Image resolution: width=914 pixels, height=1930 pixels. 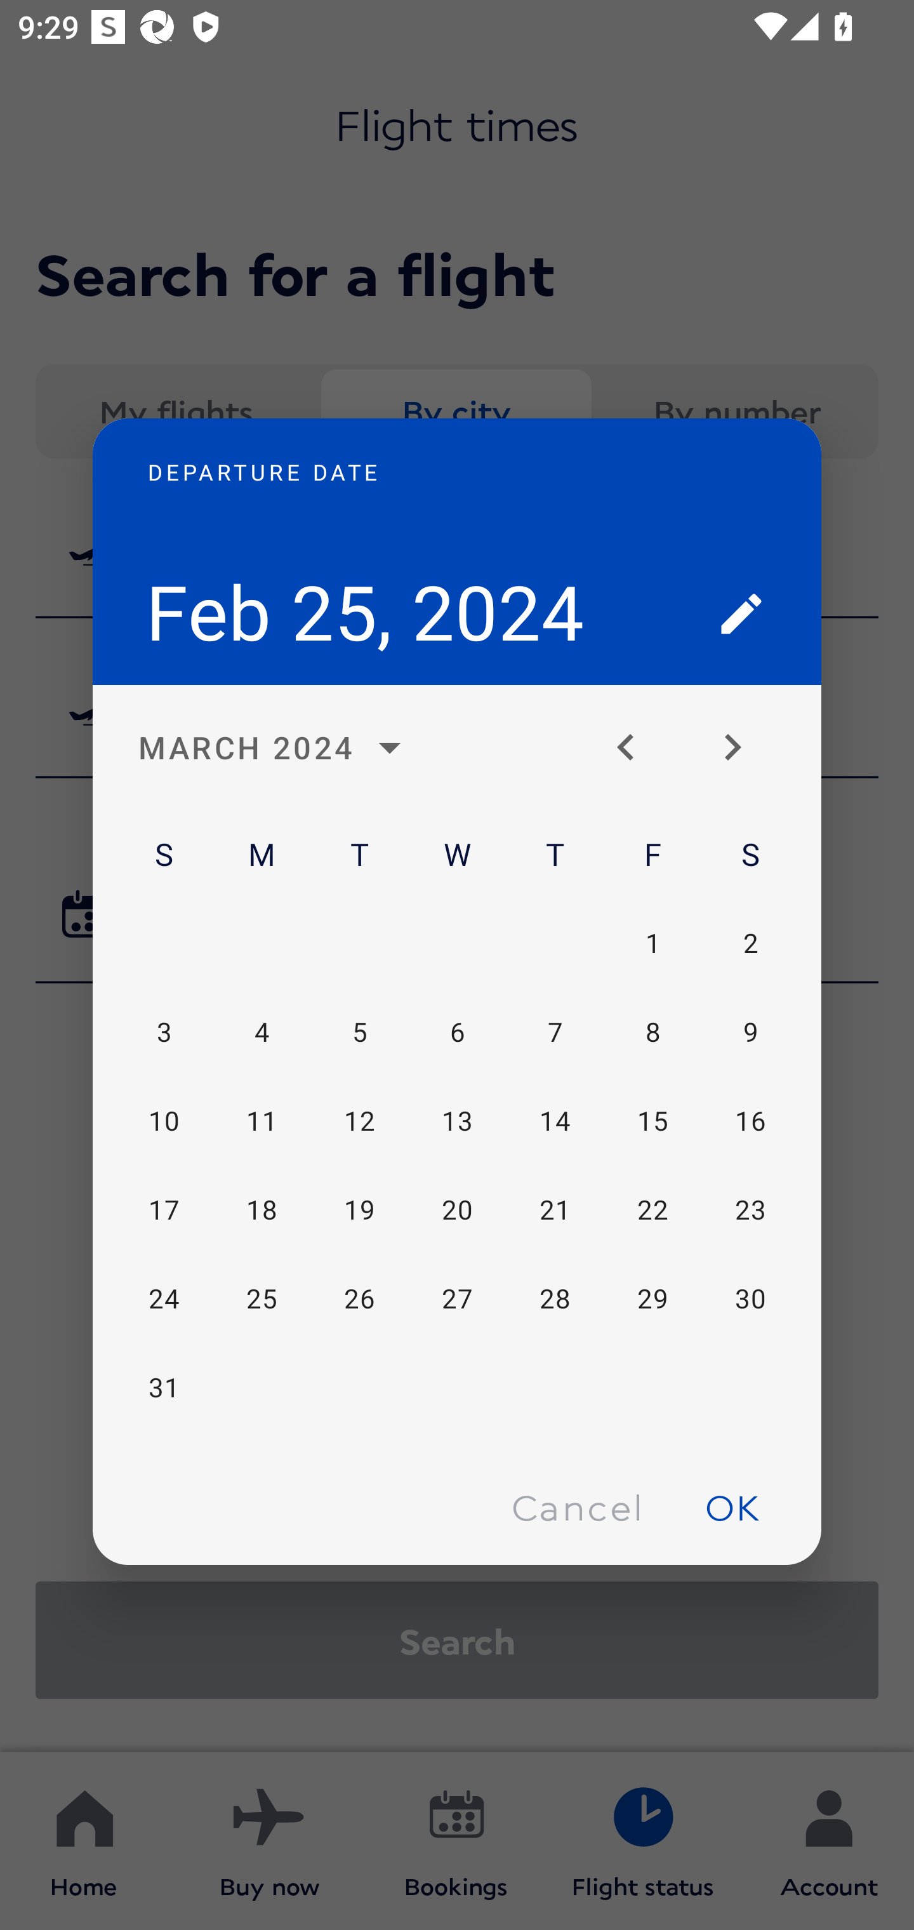 I want to click on 4 Mon, Mar 4, so click(x=262, y=1032).